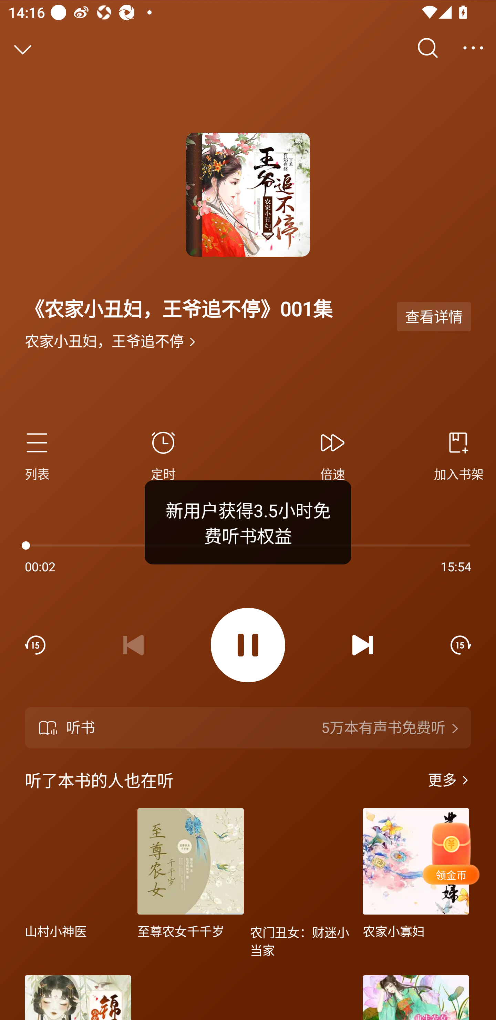 This screenshot has width=496, height=1020. I want to click on 列表，按钮 列表, so click(42, 454).